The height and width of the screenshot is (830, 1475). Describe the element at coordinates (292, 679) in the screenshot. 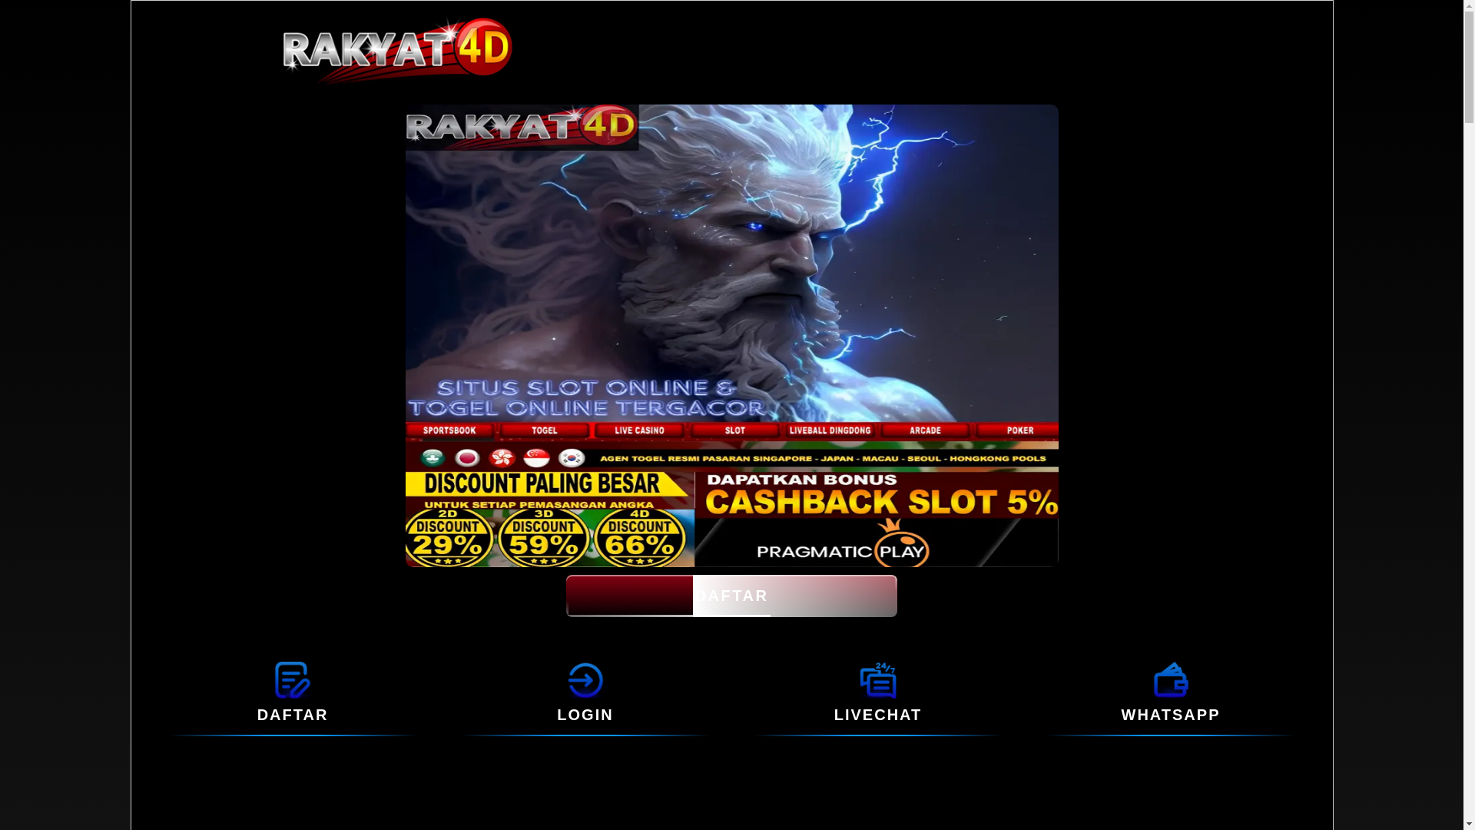

I see `DAFTAR` at that location.